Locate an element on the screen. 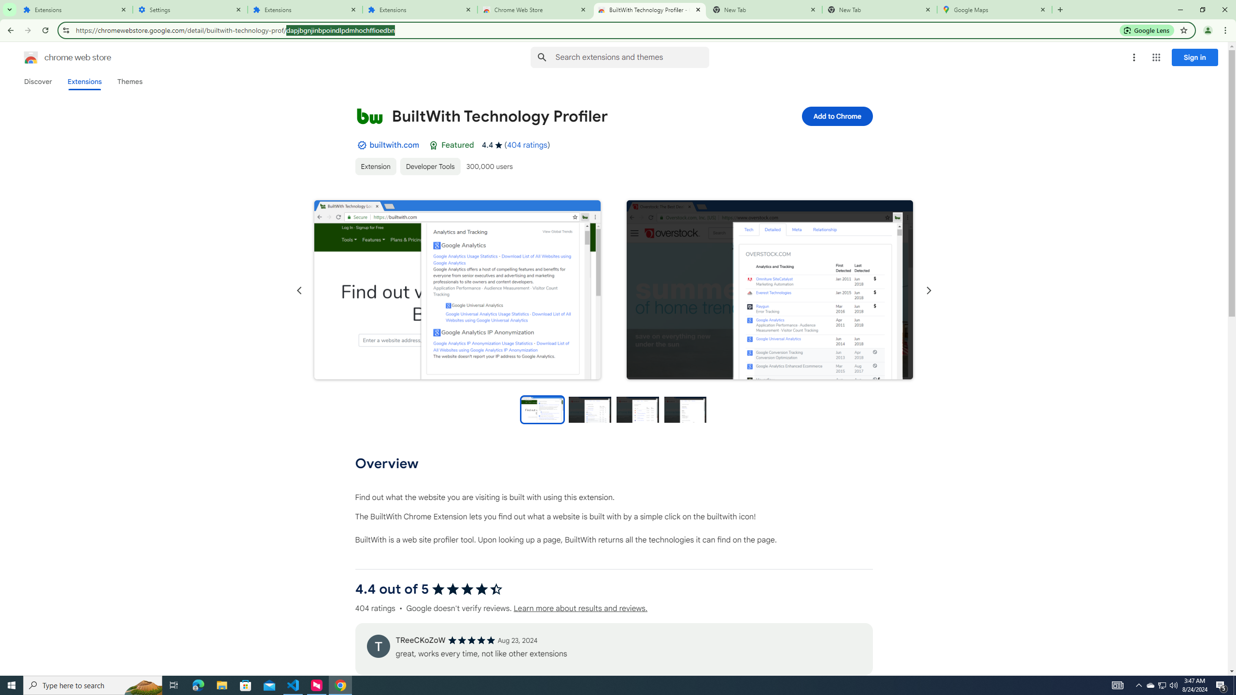  Settings is located at coordinates (190, 10).